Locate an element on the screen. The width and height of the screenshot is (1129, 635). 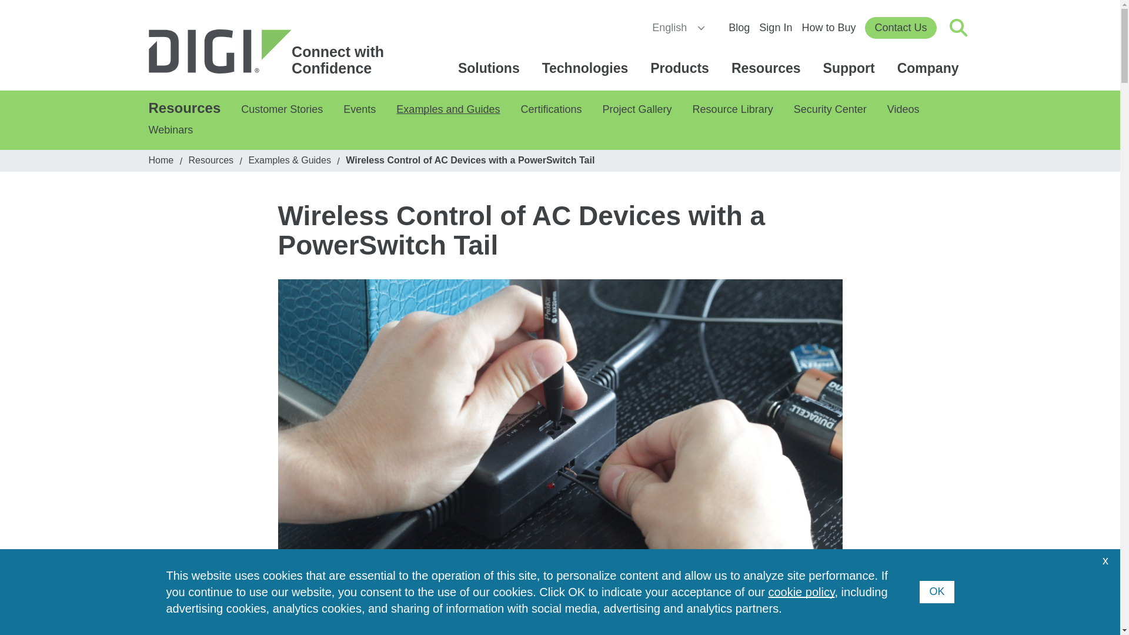
Click to toggle support menu is located at coordinates (308, 584).